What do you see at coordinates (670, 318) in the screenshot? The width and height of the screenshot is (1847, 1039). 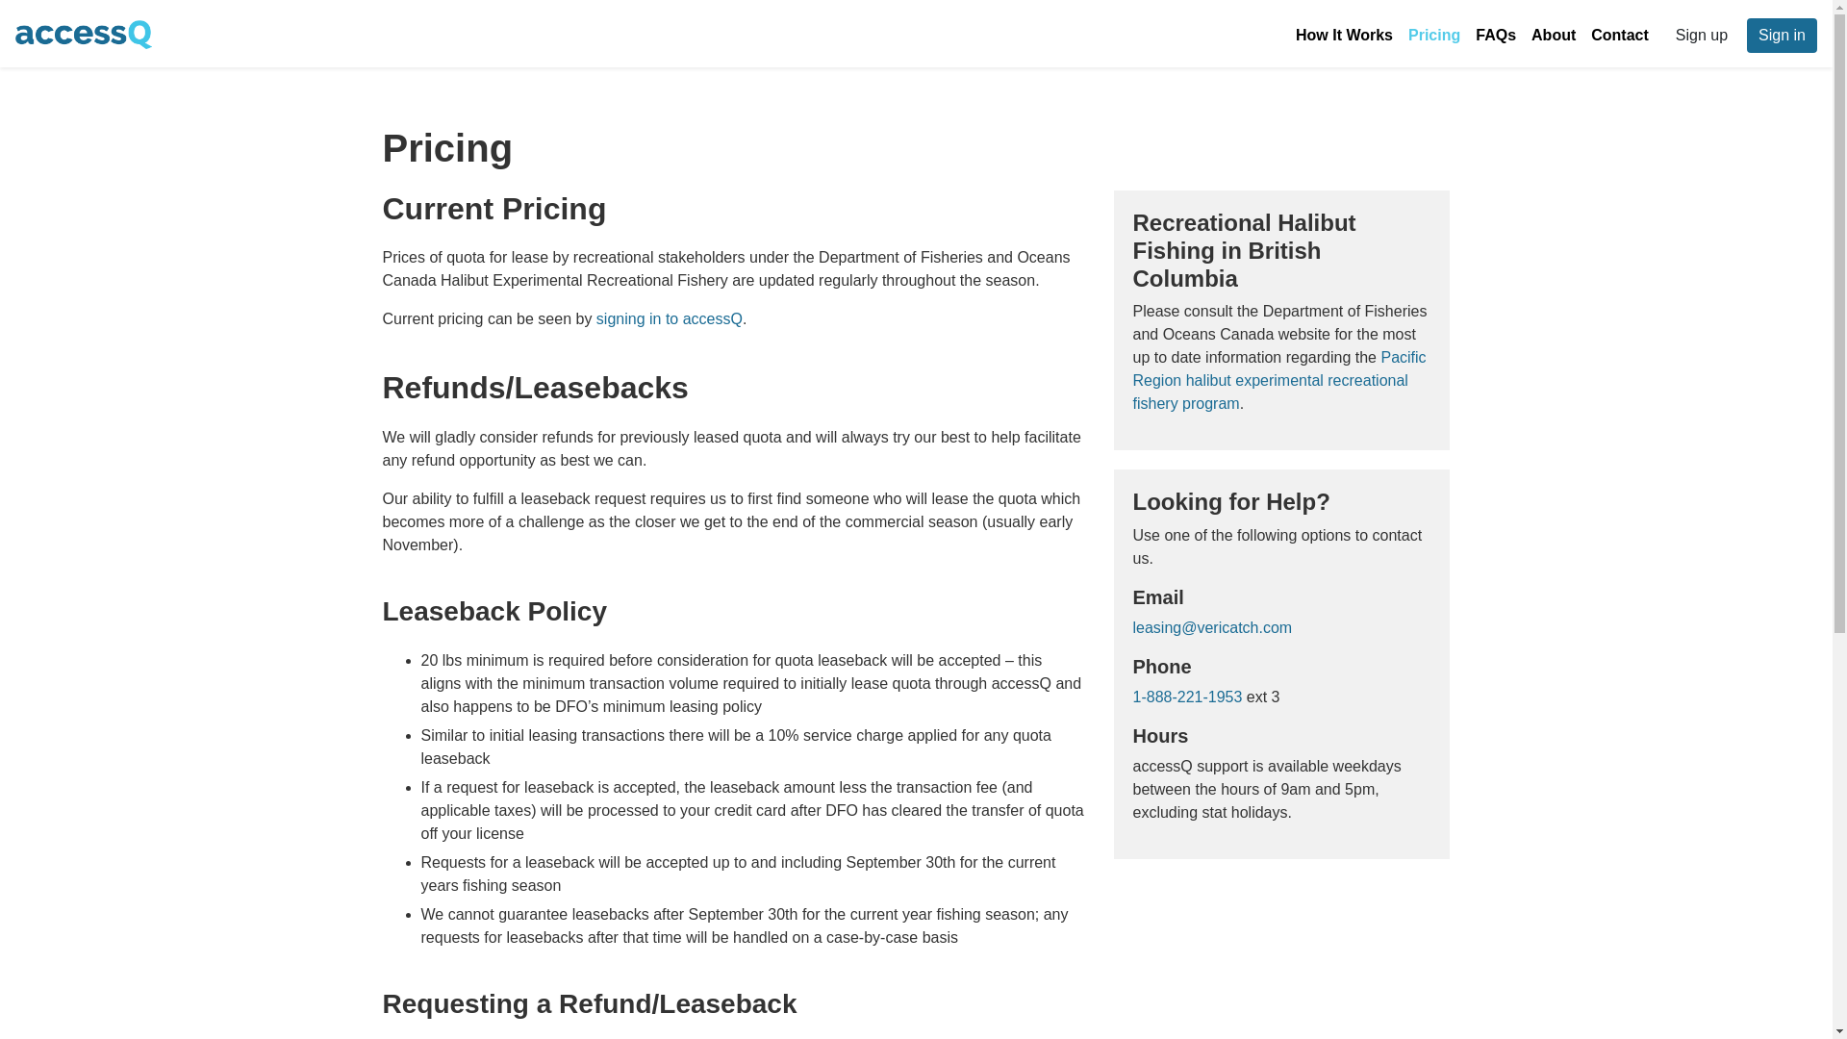 I see `signing in to accessQ` at bounding box center [670, 318].